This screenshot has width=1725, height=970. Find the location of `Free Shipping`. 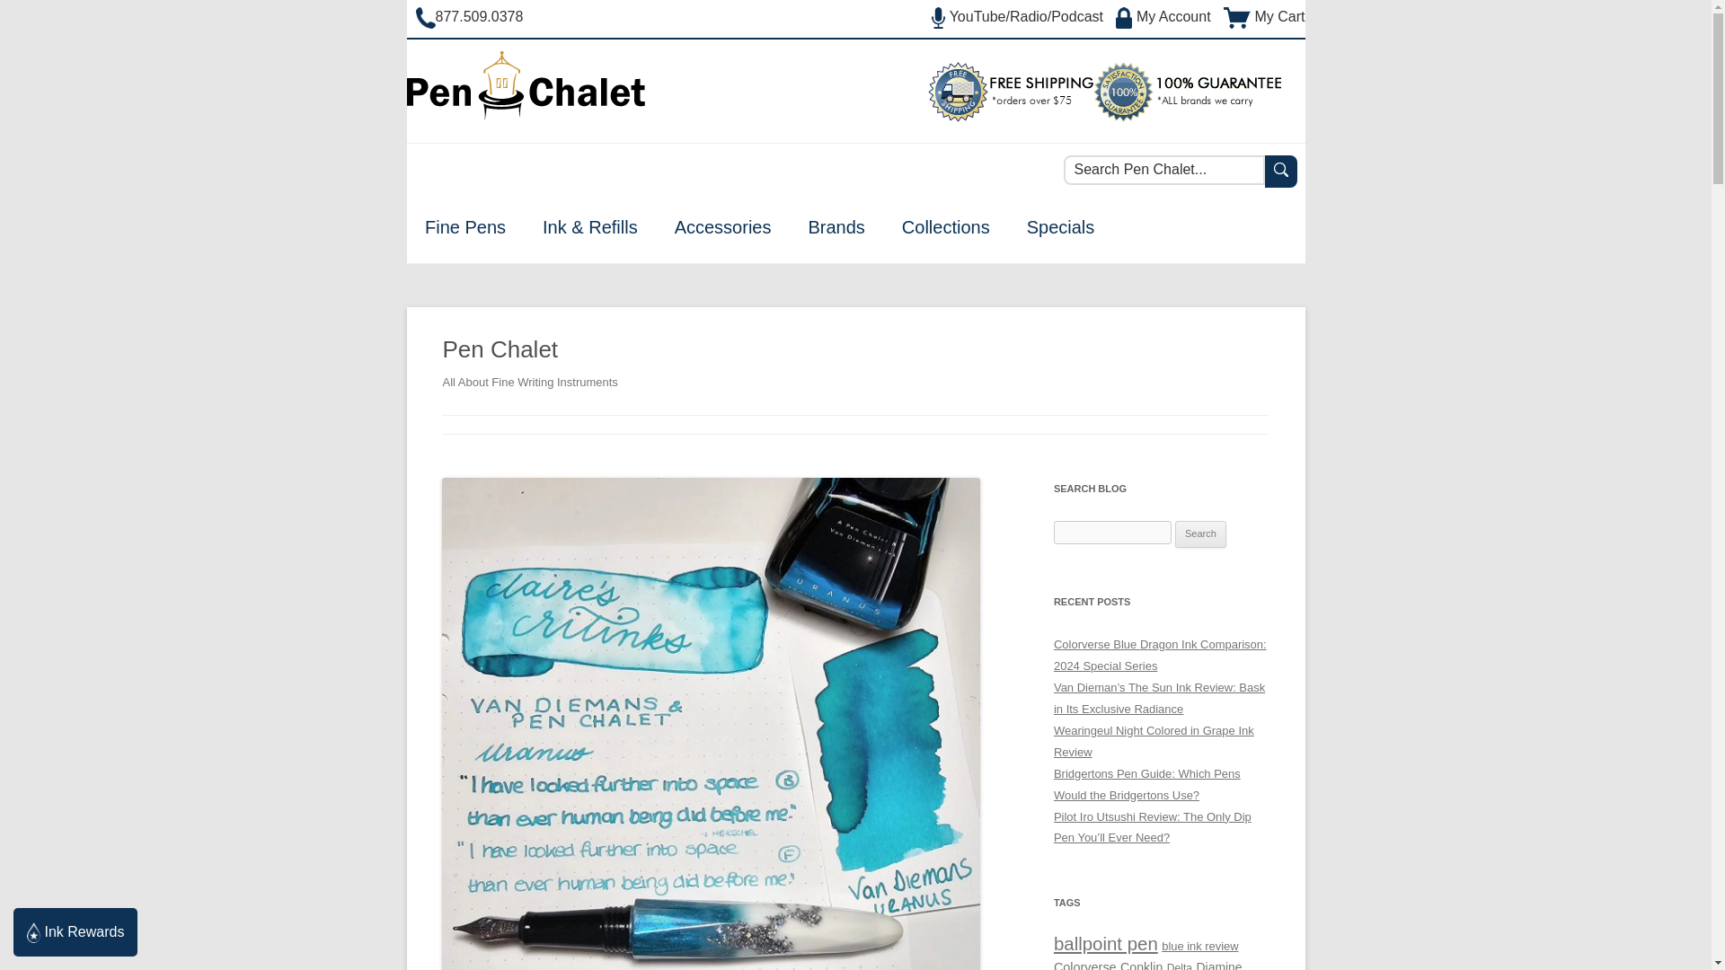

Free Shipping is located at coordinates (1010, 117).